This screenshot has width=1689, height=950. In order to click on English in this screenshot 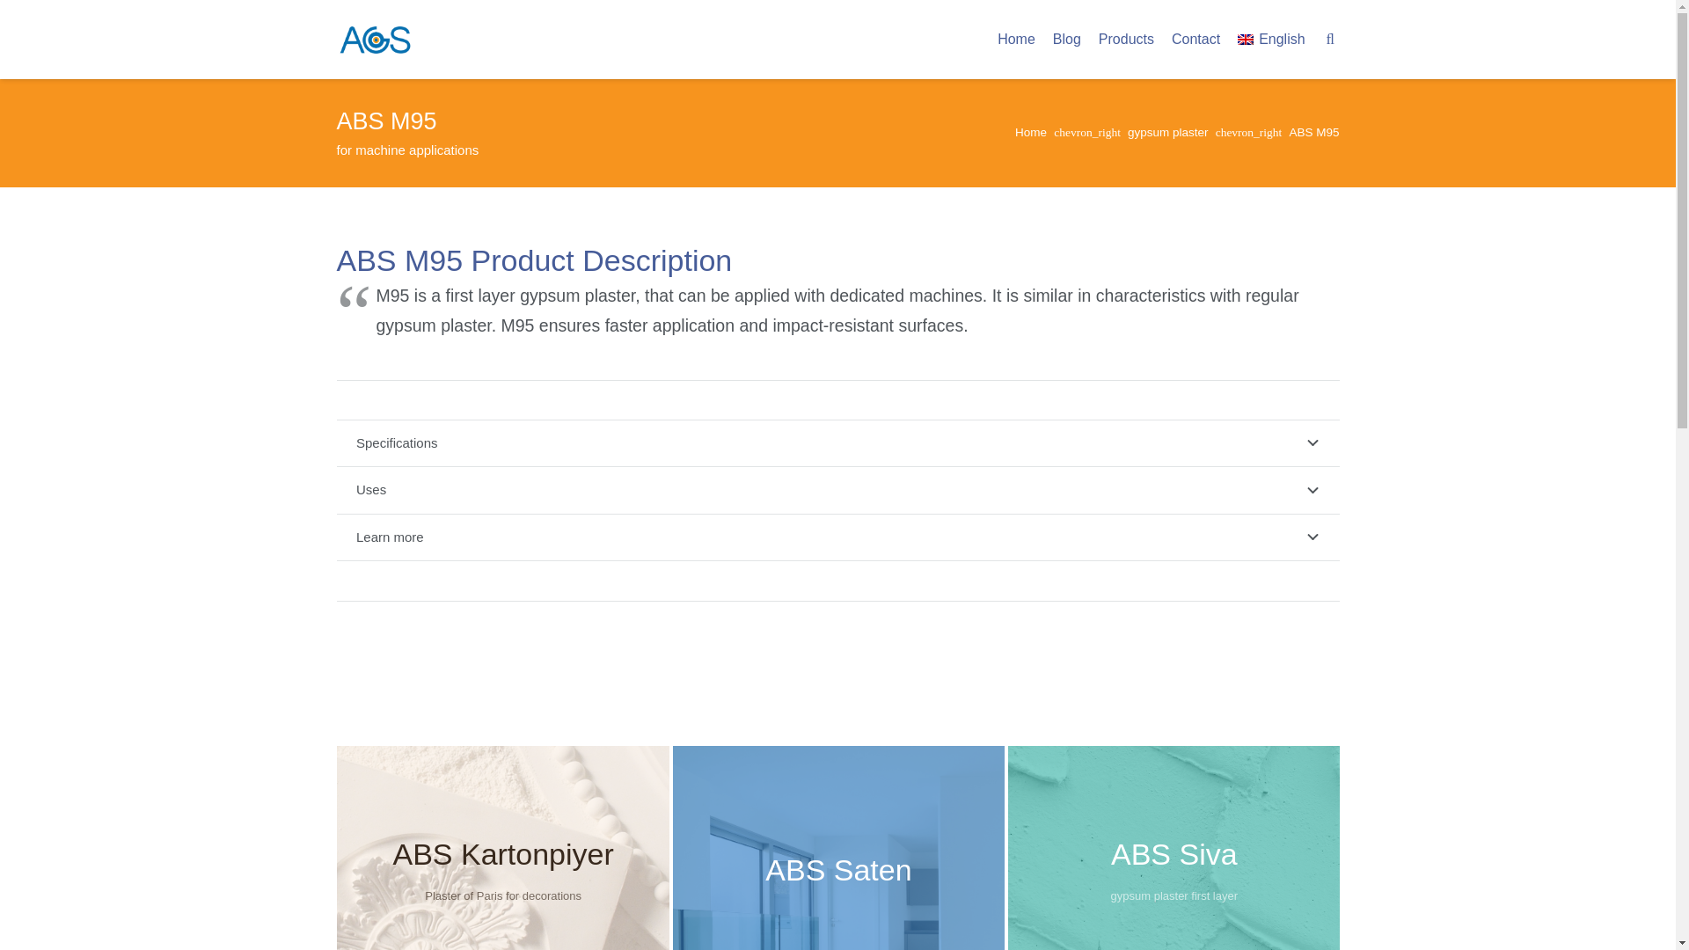, I will do `click(837, 491)`.